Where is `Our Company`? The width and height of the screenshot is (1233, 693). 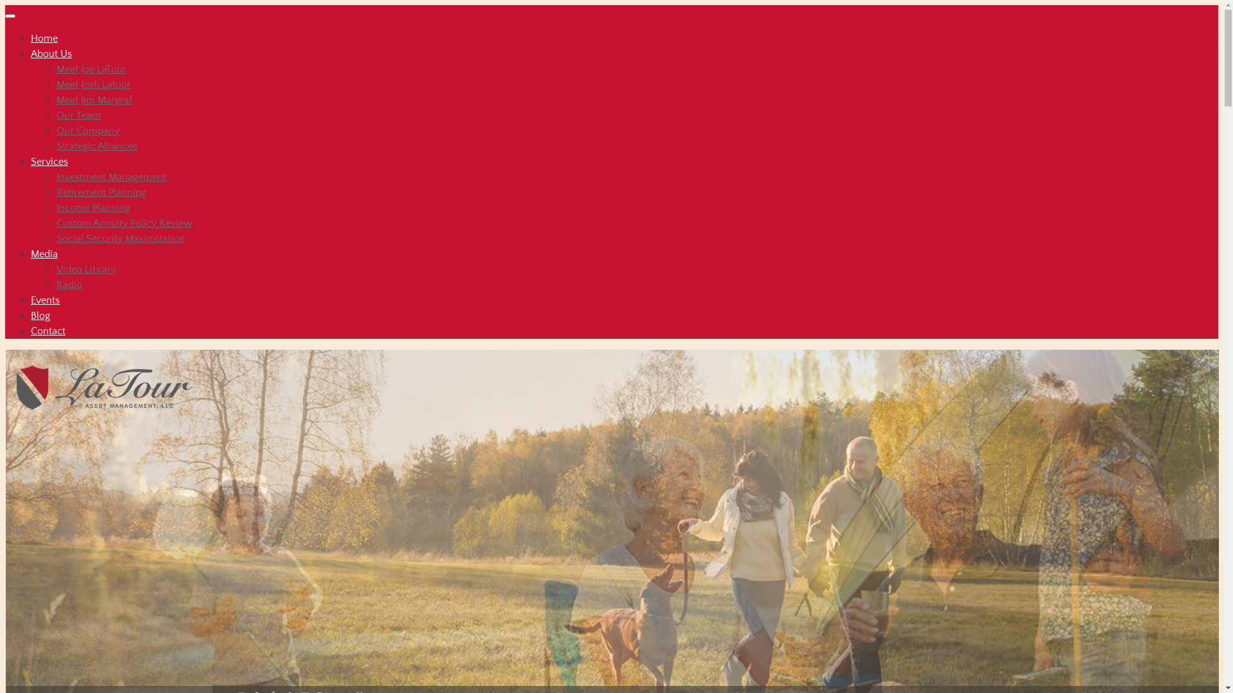 Our Company is located at coordinates (88, 131).